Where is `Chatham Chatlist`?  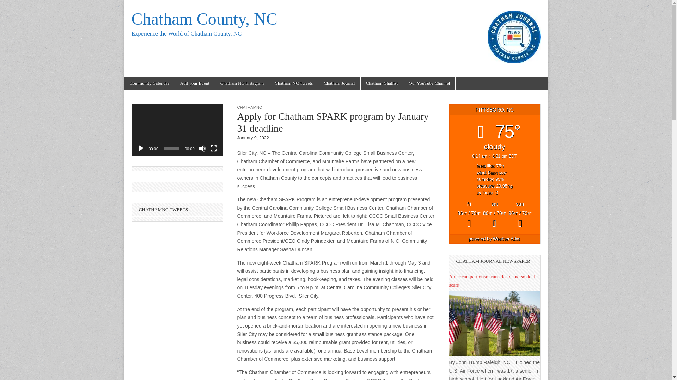
Chatham Chatlist is located at coordinates (382, 83).